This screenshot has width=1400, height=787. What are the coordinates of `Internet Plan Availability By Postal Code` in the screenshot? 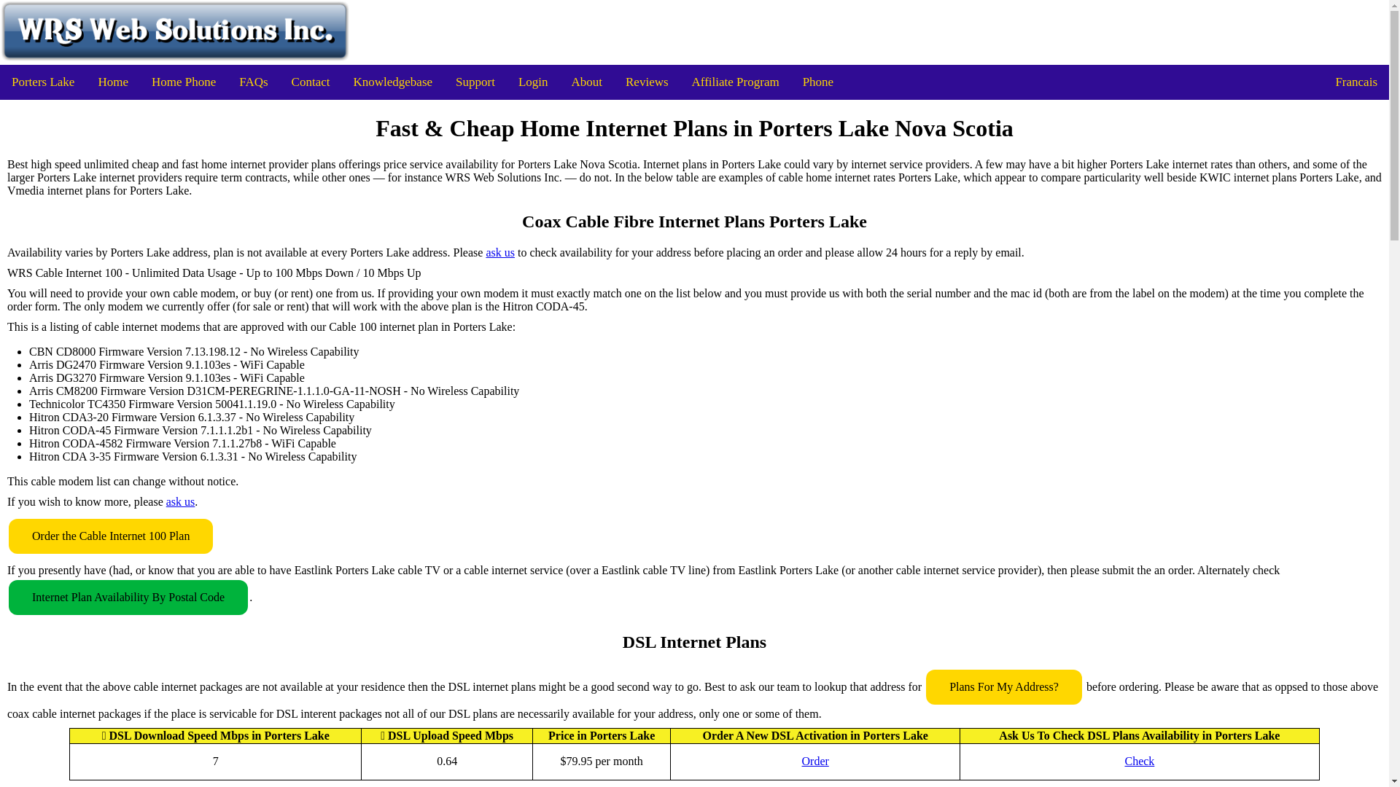 It's located at (128, 597).